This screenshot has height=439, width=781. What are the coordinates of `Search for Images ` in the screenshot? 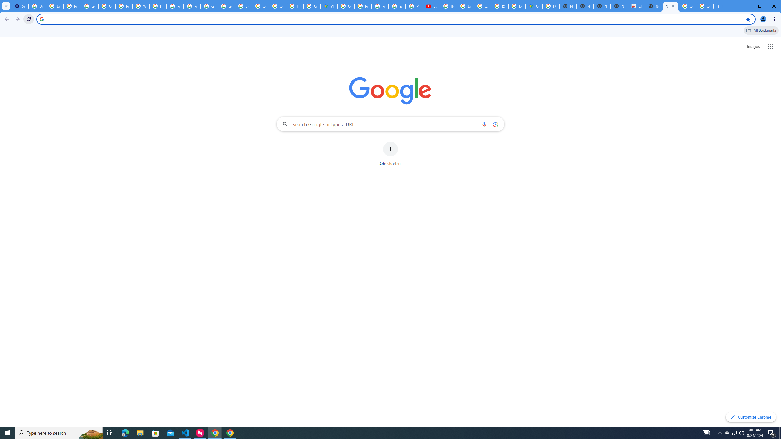 It's located at (753, 47).